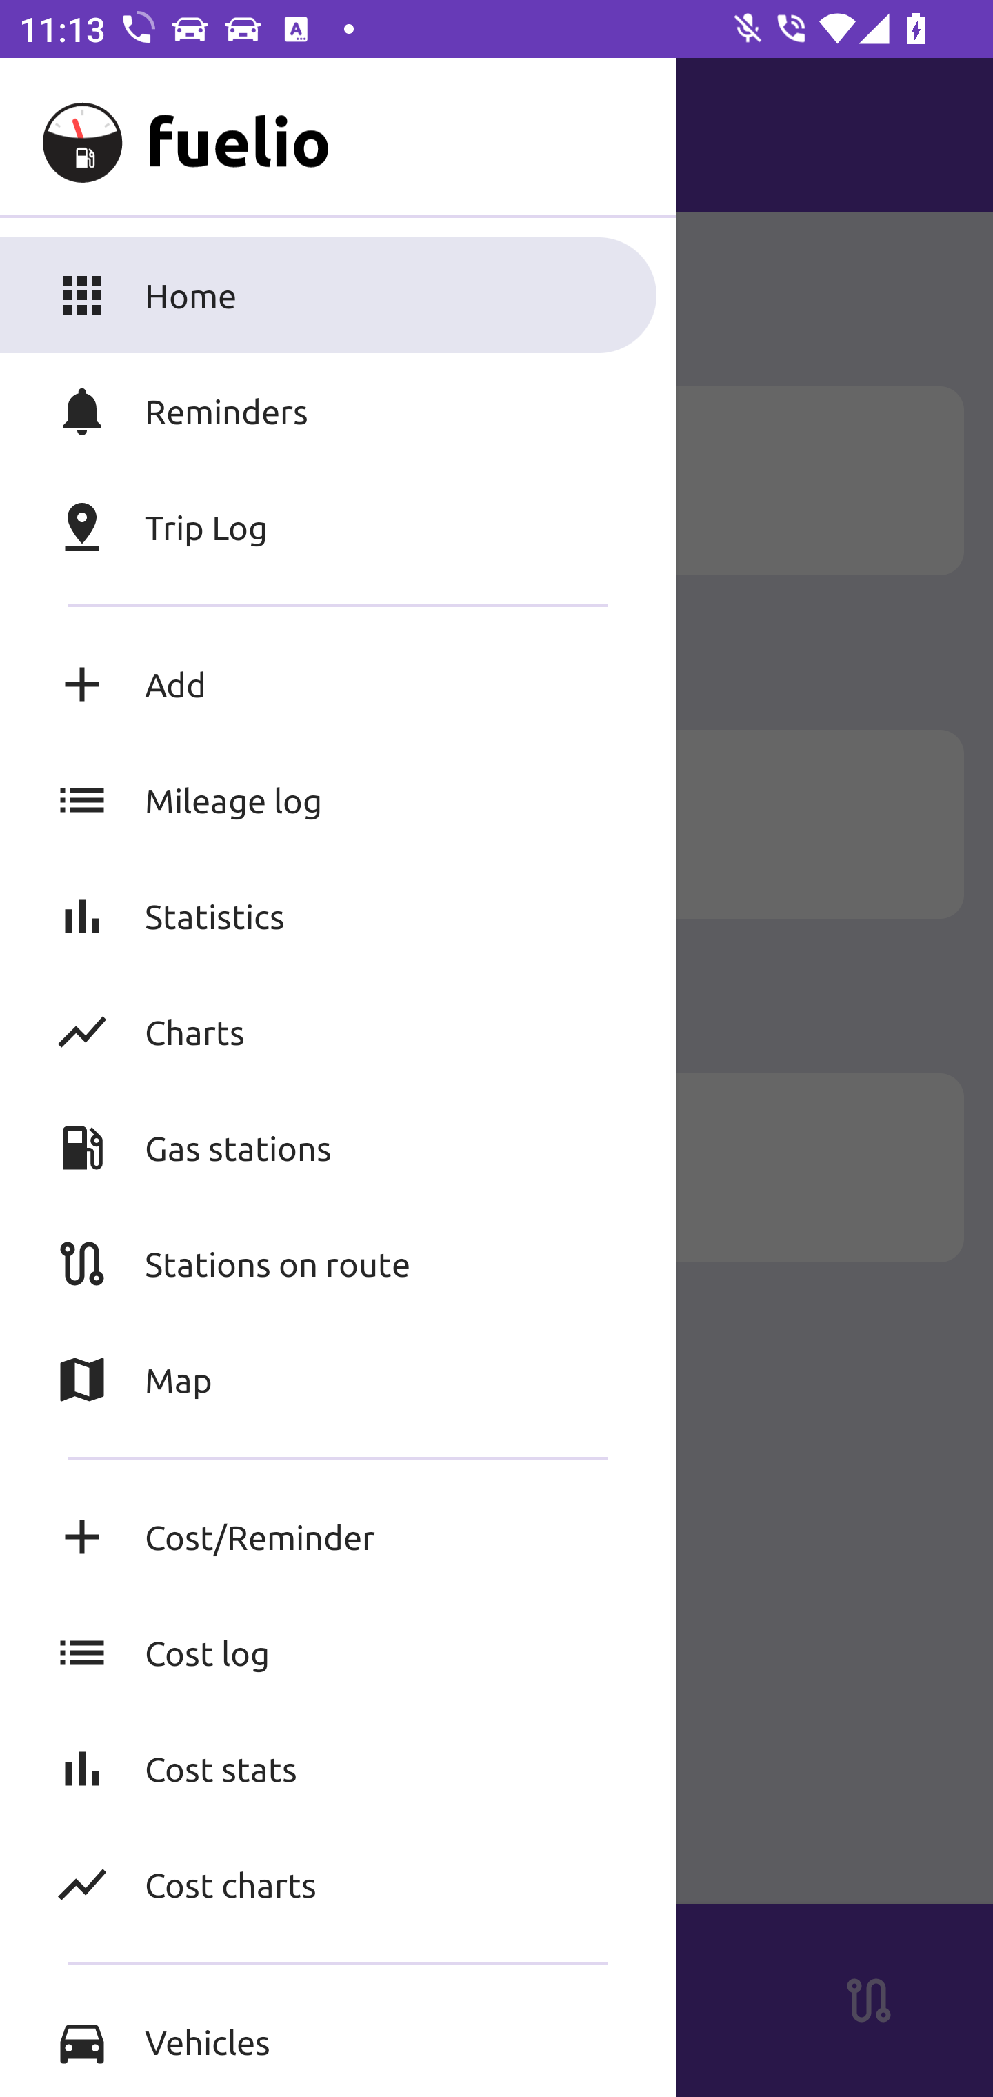 The image size is (993, 2097). Describe the element at coordinates (338, 1653) in the screenshot. I see `Cost log` at that location.